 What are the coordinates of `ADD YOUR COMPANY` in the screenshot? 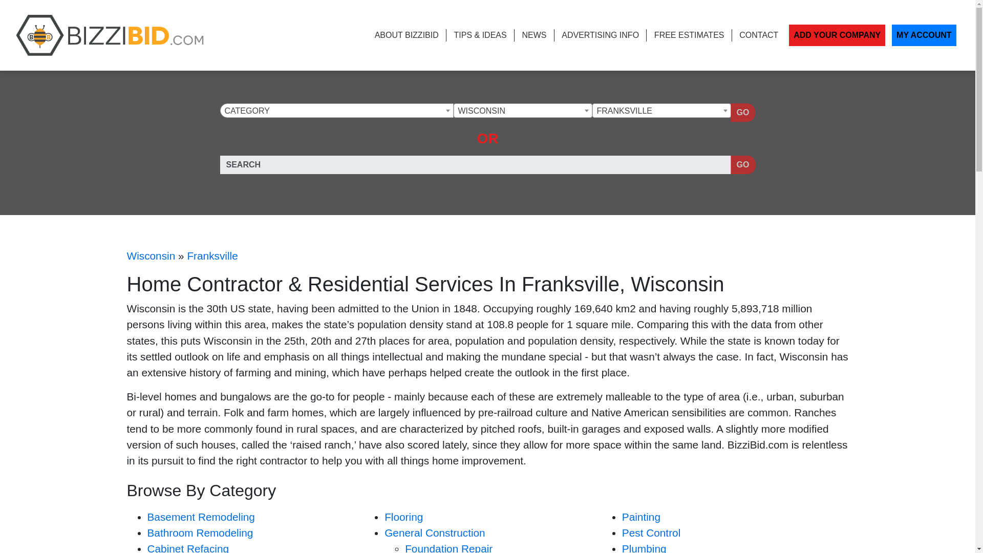 It's located at (837, 35).